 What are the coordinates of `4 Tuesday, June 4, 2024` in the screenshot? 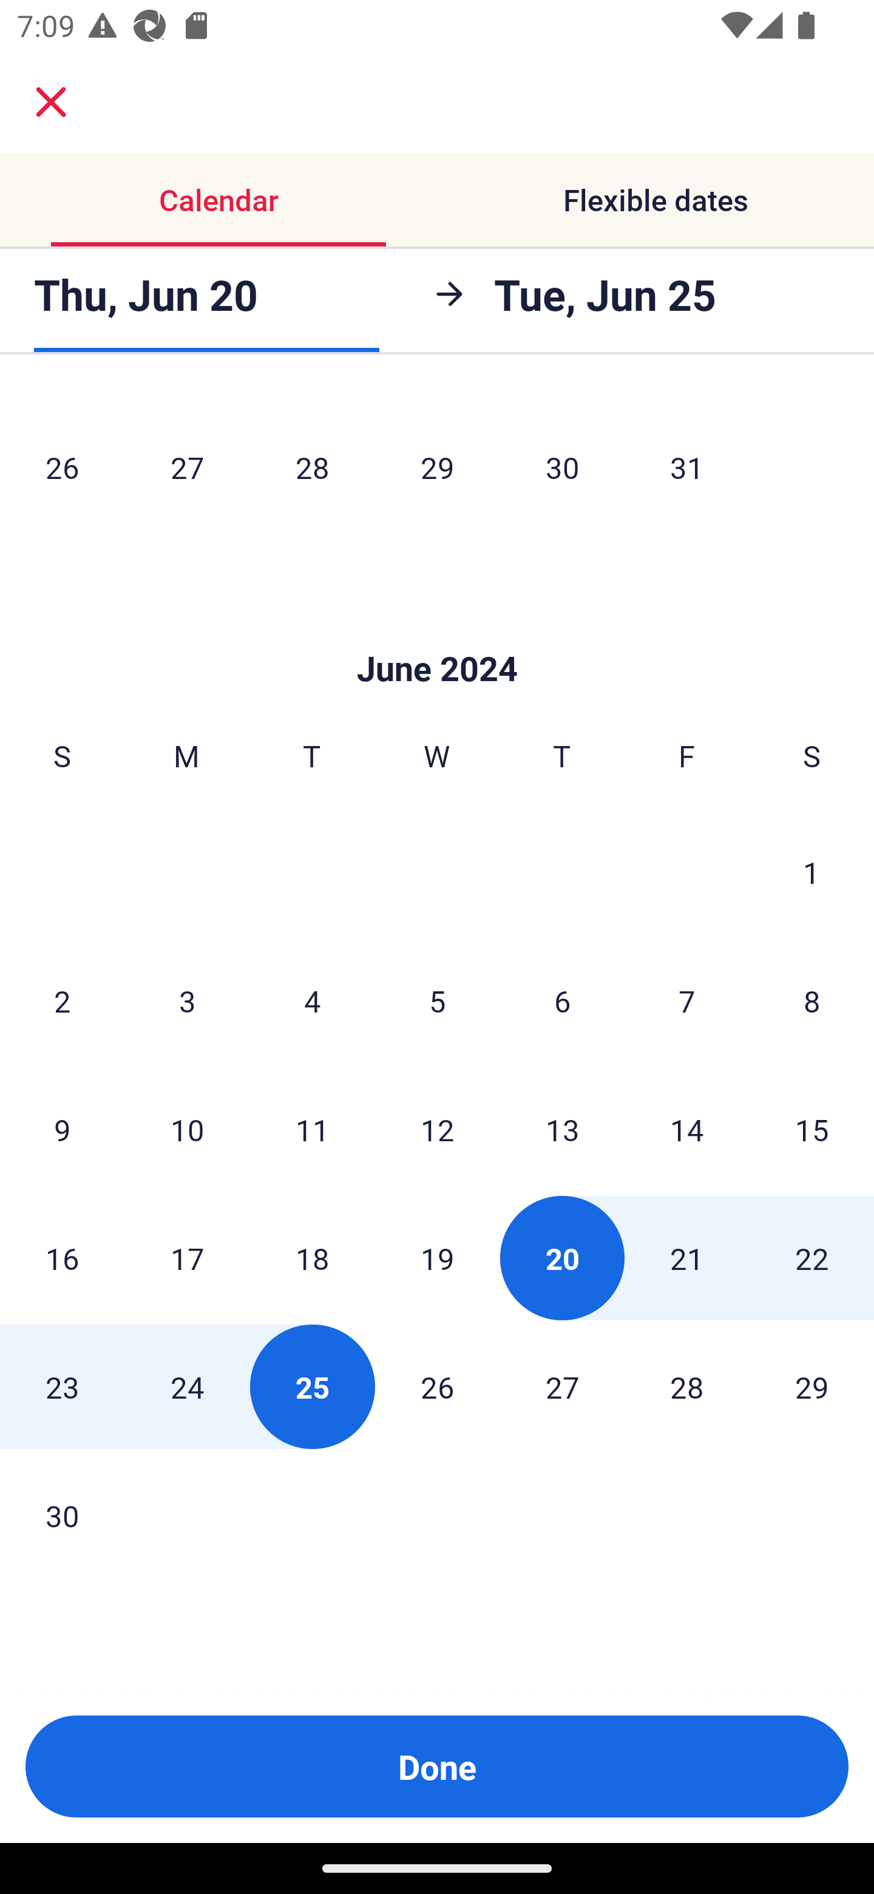 It's located at (312, 1000).